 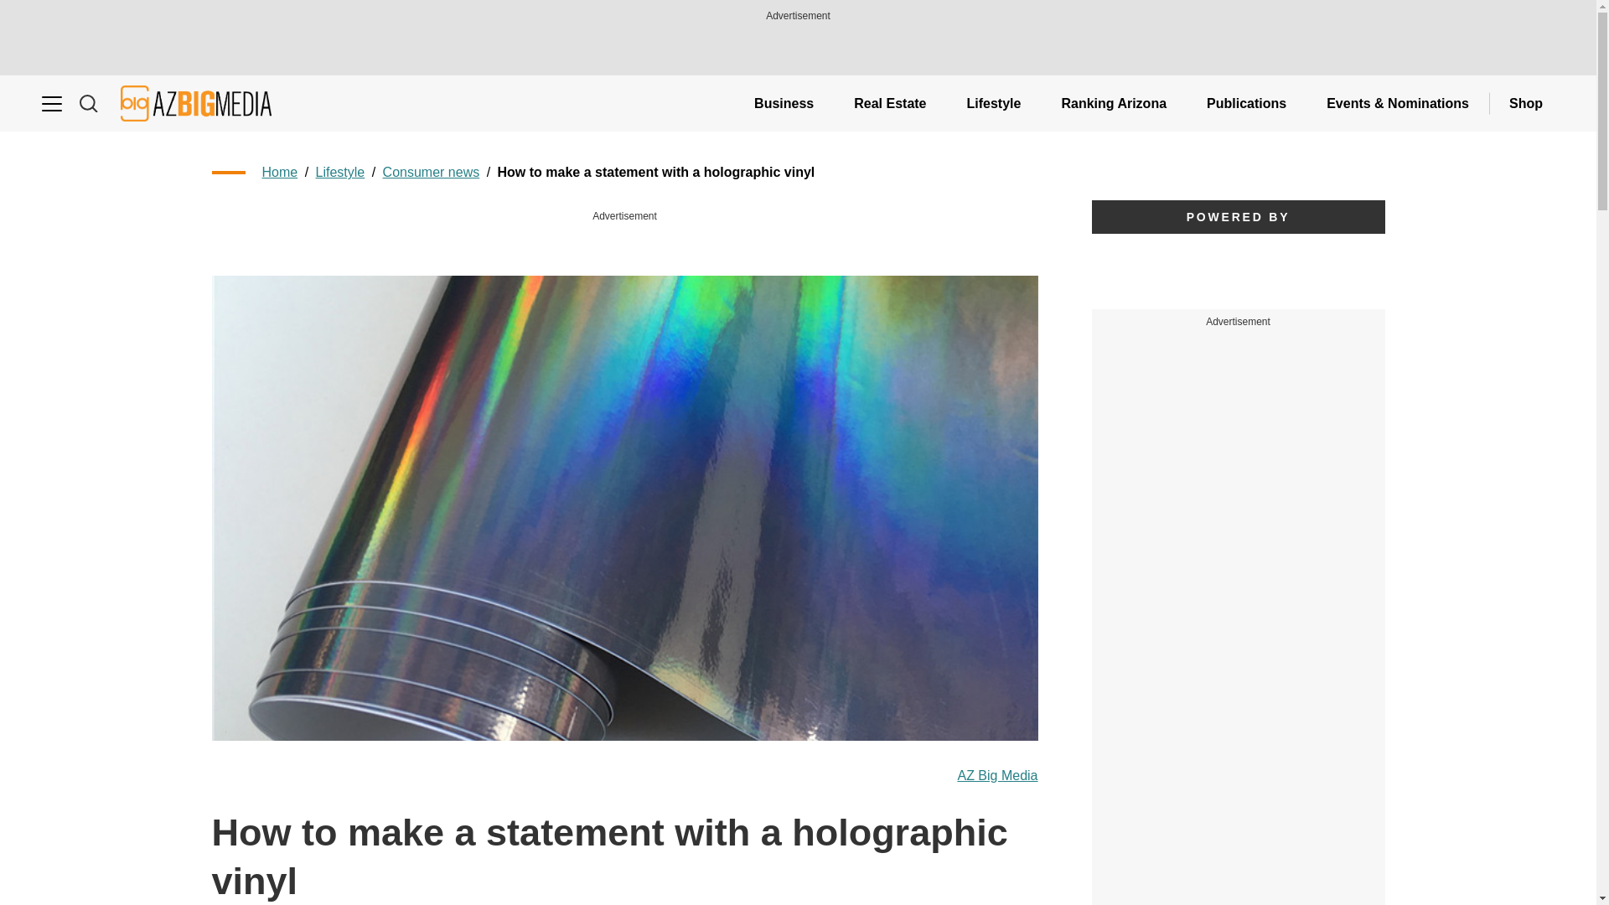 I want to click on AZ Big Media Logo, so click(x=196, y=102).